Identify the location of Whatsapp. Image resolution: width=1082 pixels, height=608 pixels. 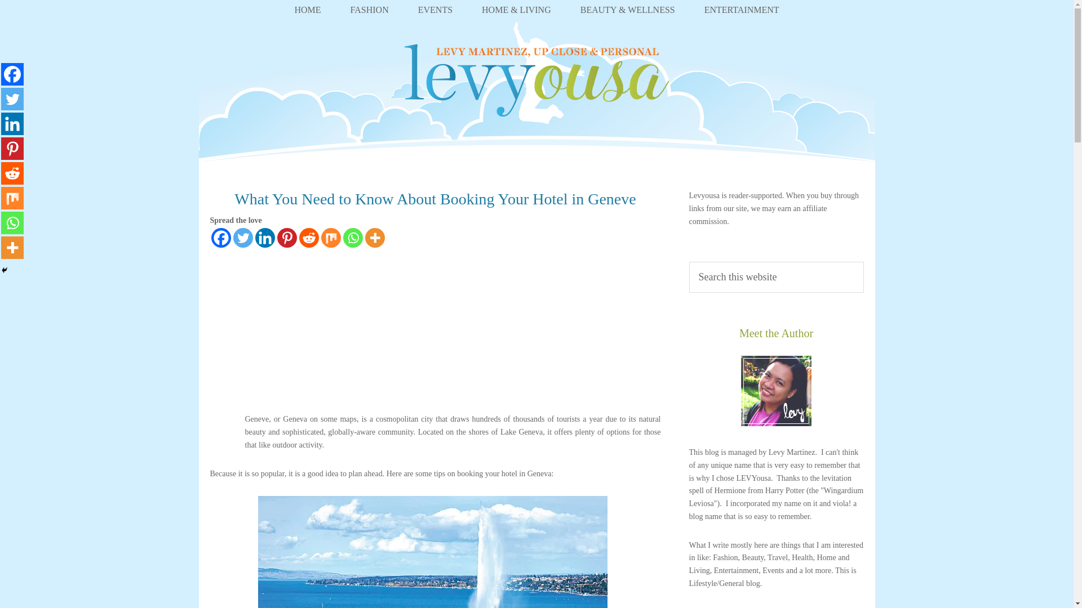
(353, 238).